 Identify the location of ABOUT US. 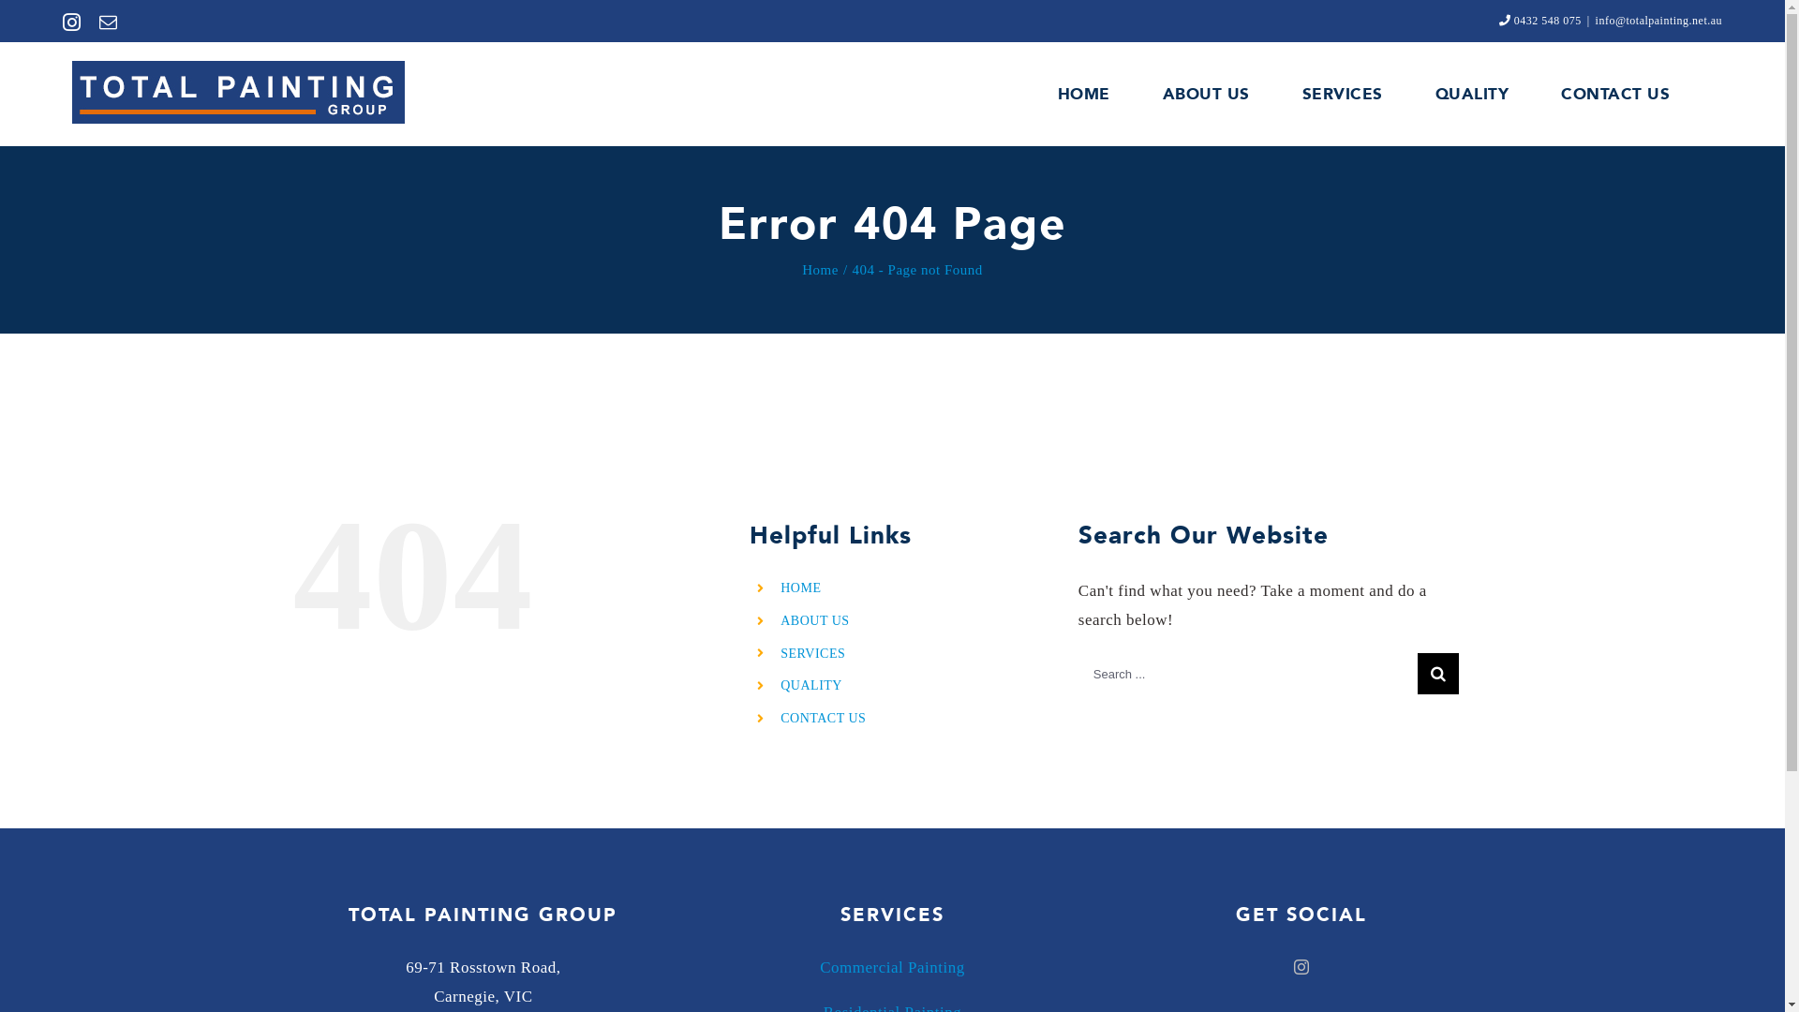
(815, 620).